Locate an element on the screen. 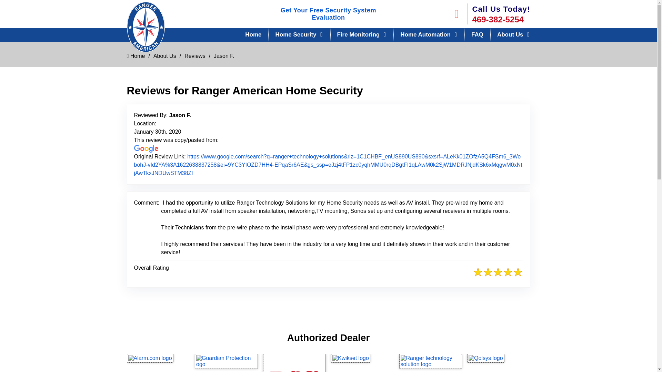  Fire Monitoring is located at coordinates (362, 34).